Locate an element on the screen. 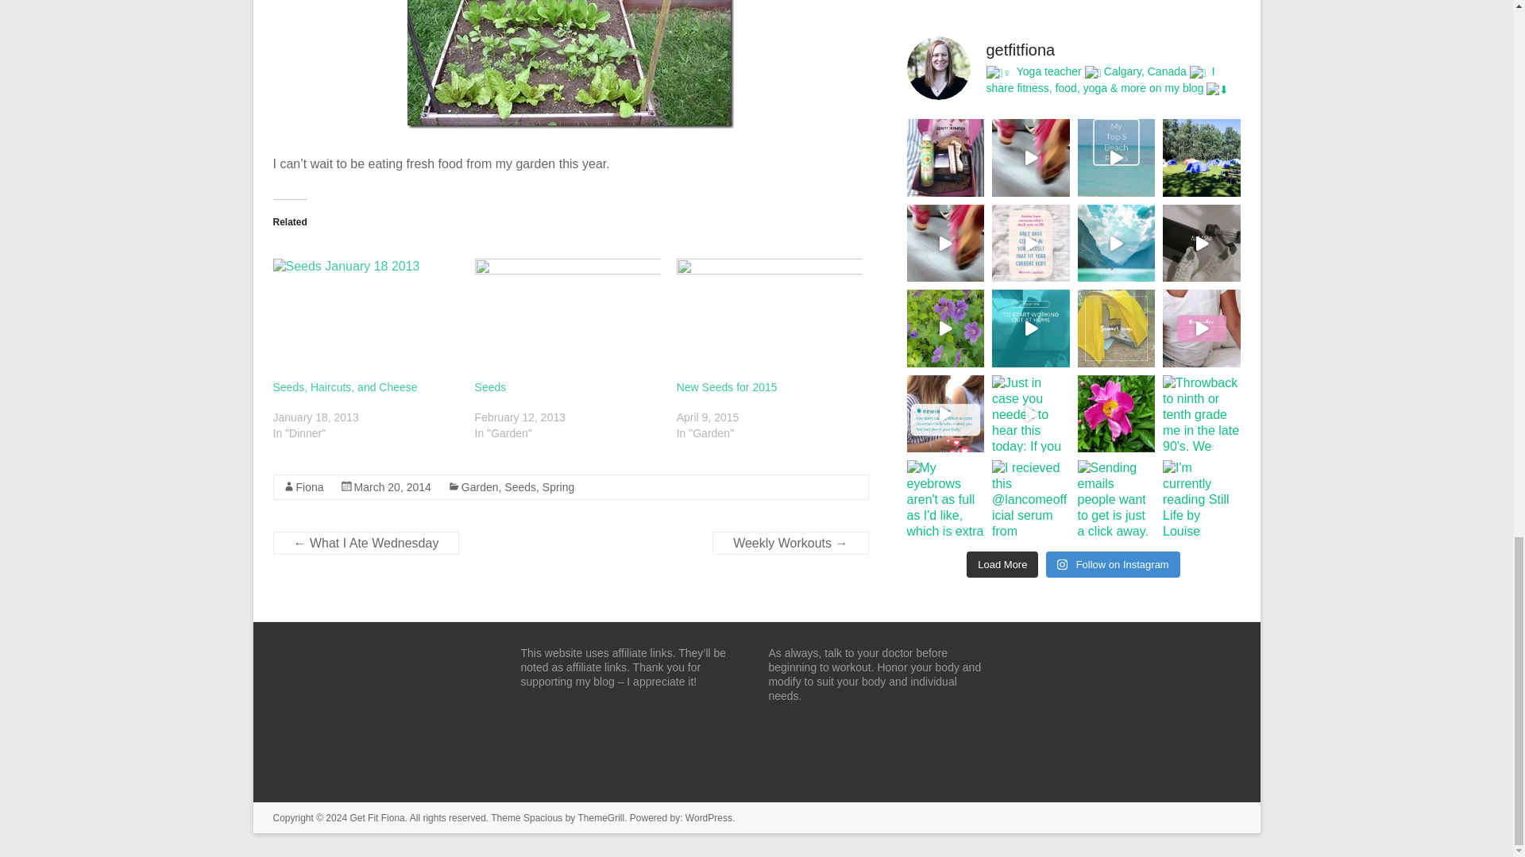  New Seeds for 2015 is located at coordinates (770, 312).